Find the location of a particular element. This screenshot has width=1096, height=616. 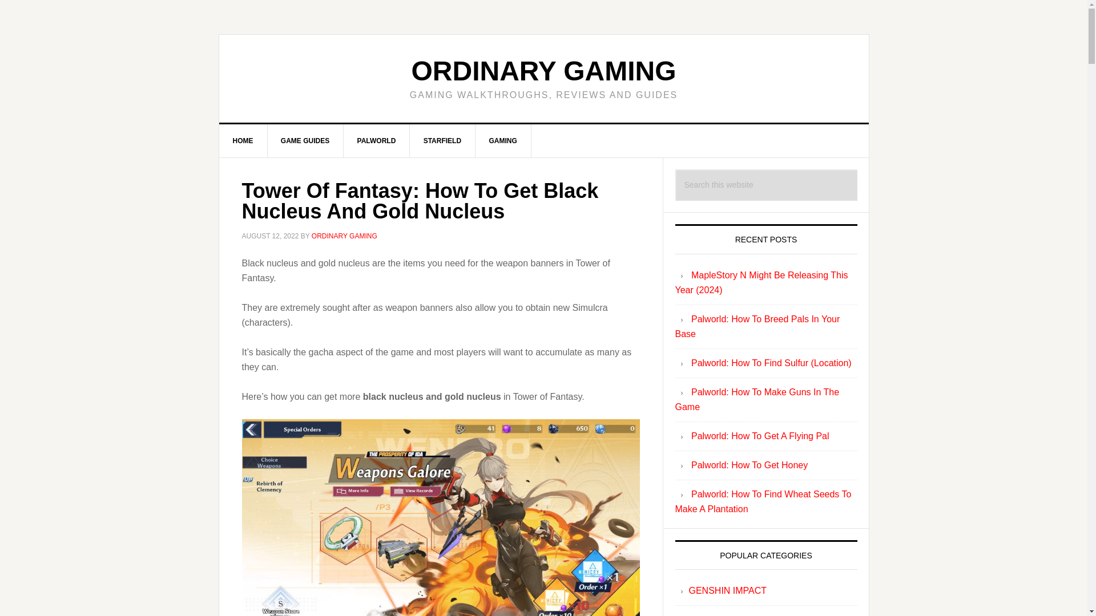

ORDINARY GAMING is located at coordinates (344, 236).